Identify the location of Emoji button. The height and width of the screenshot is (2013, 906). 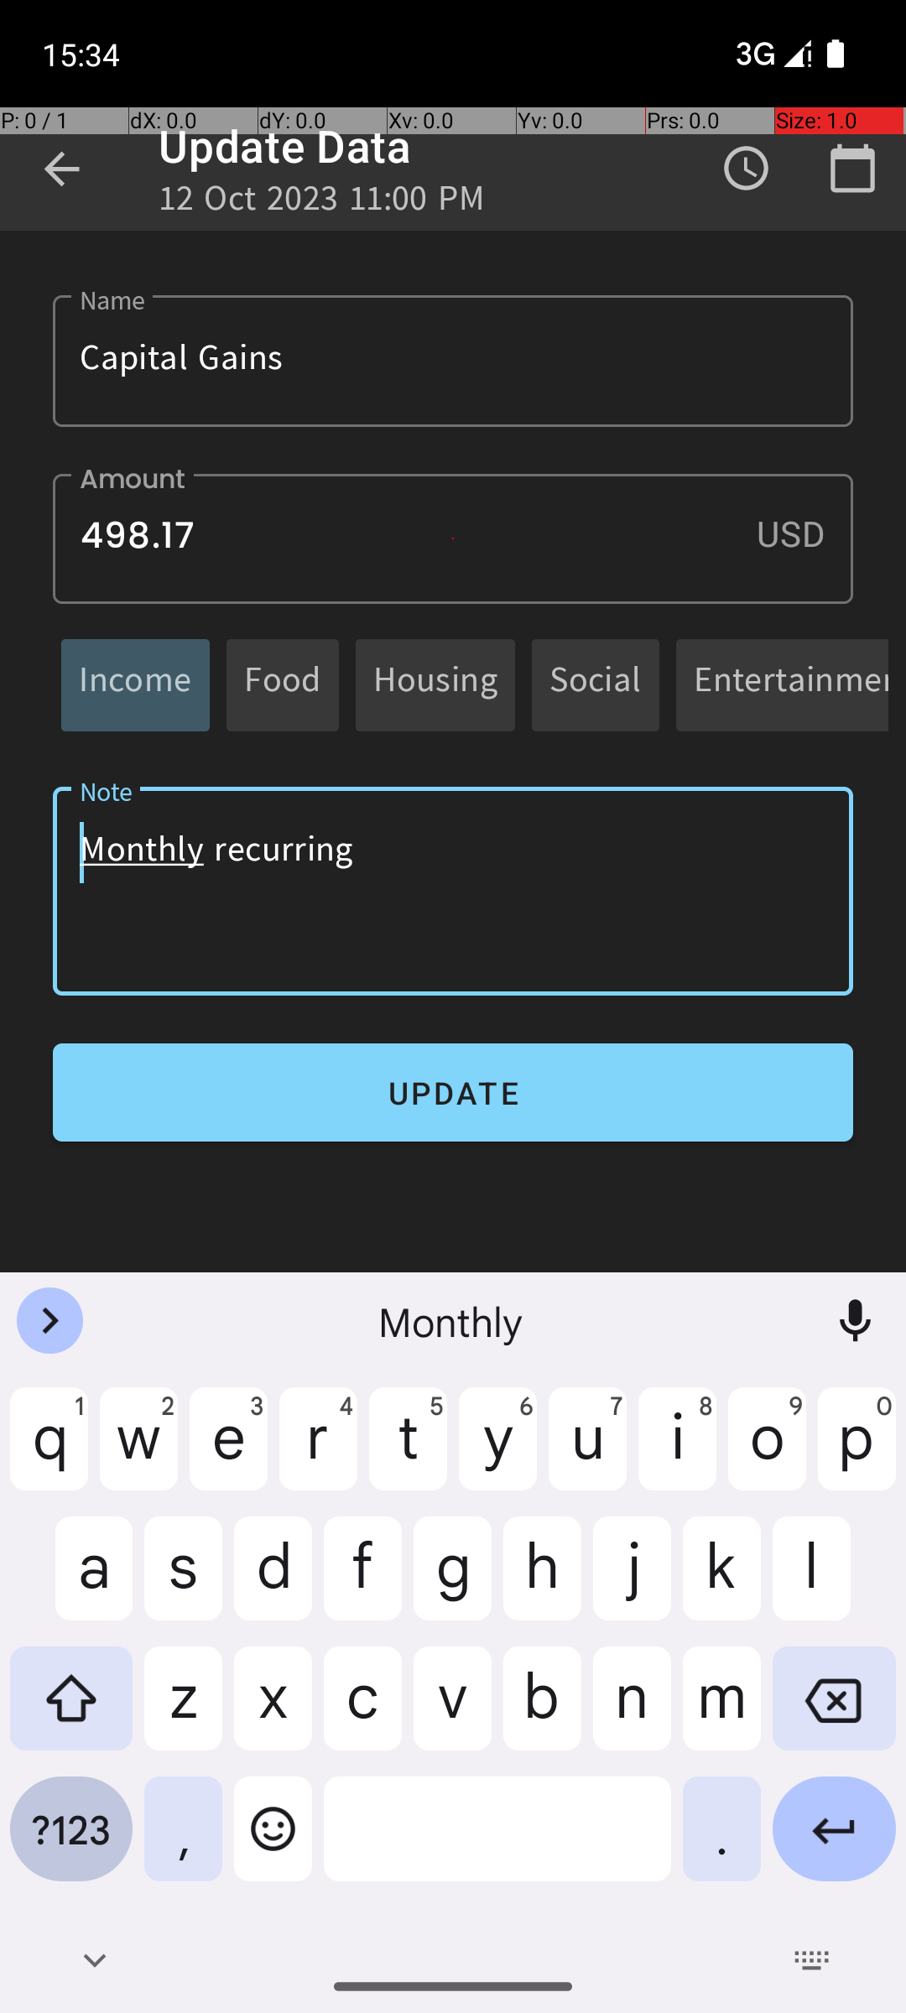
(273, 1842).